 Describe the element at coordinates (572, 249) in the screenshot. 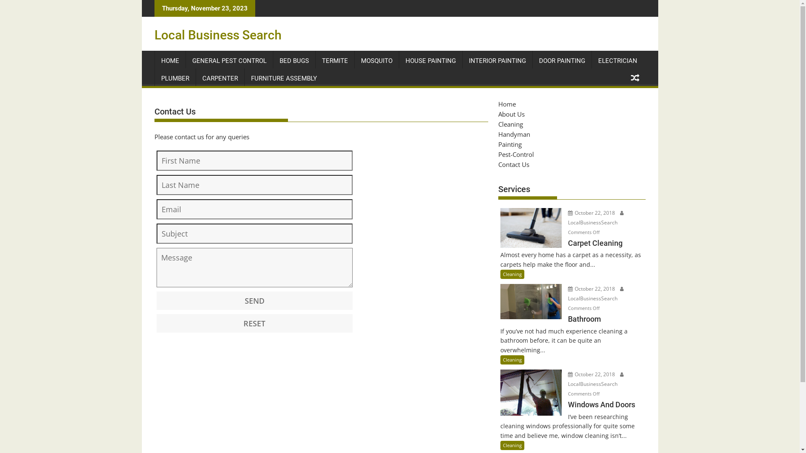

I see `Carpet Cleaning` at that location.